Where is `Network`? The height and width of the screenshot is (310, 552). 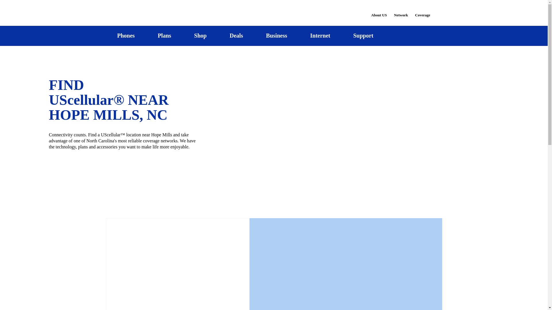 Network is located at coordinates (401, 11).